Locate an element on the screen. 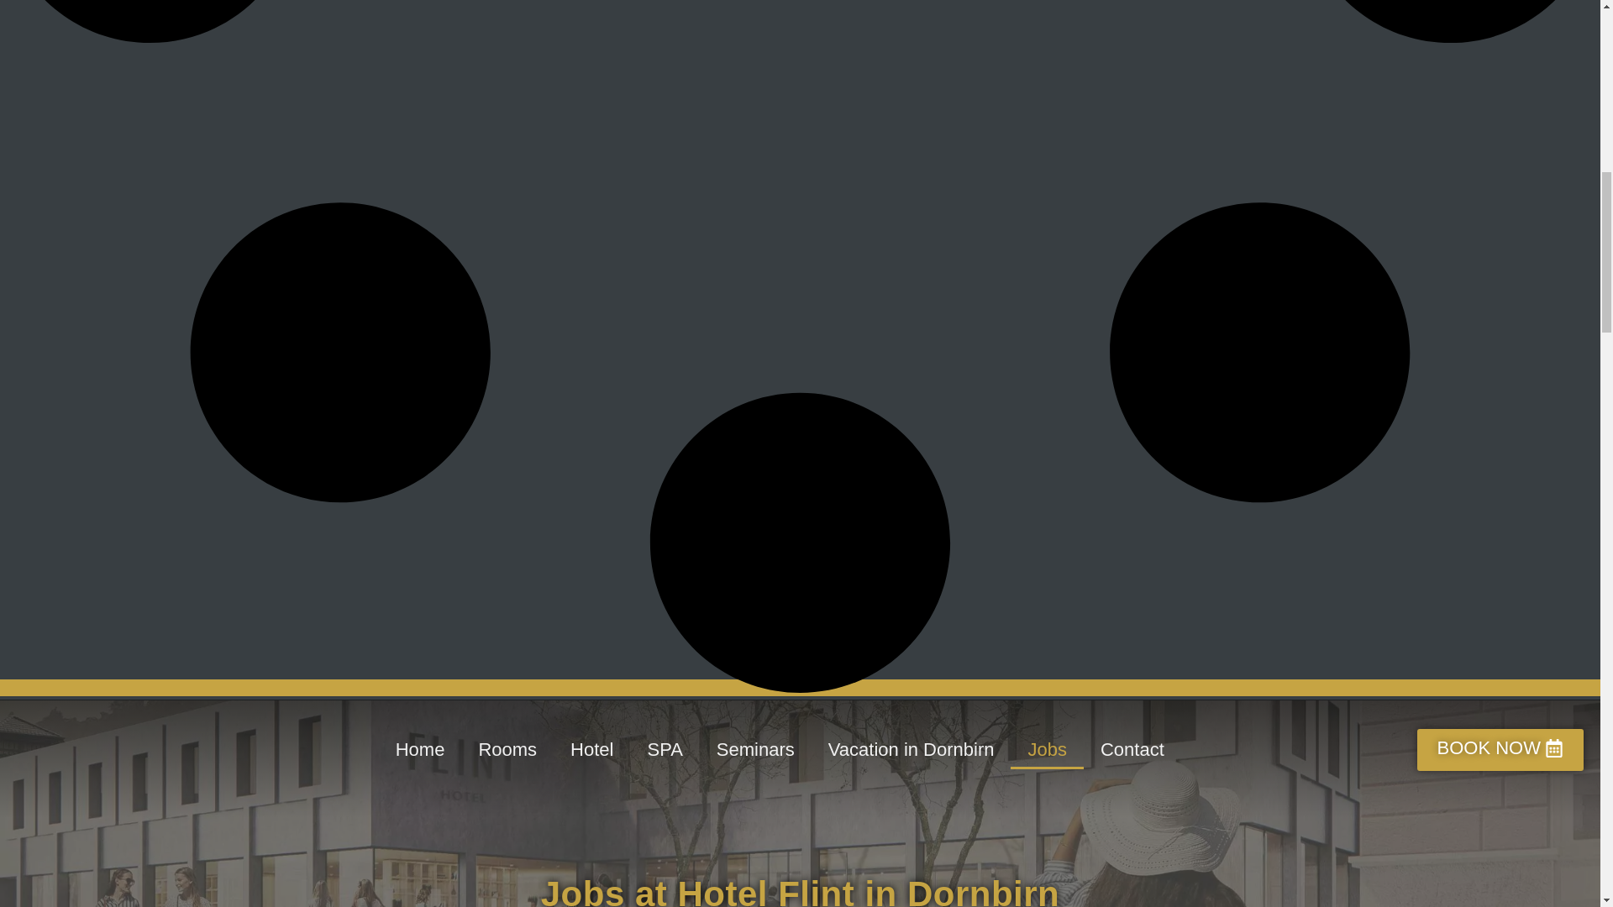 Image resolution: width=1613 pixels, height=907 pixels. BOOK NOW is located at coordinates (1500, 750).